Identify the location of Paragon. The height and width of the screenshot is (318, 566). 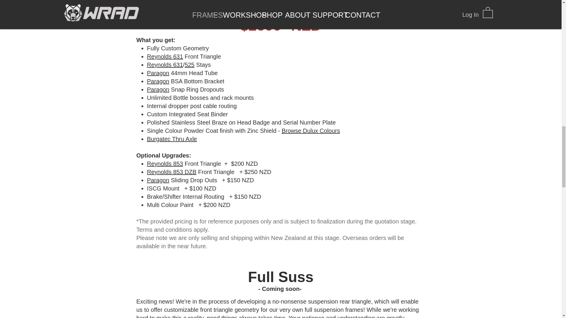
(158, 90).